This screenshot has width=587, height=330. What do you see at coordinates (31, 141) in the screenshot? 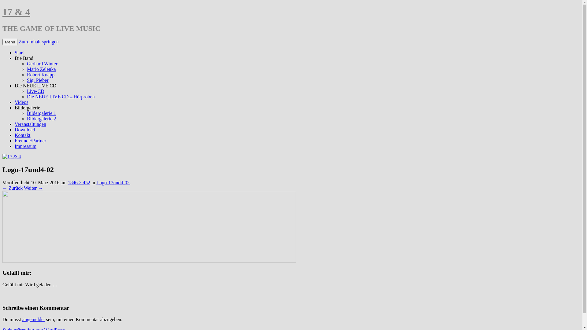
I see `Freunde/Partner` at bounding box center [31, 141].